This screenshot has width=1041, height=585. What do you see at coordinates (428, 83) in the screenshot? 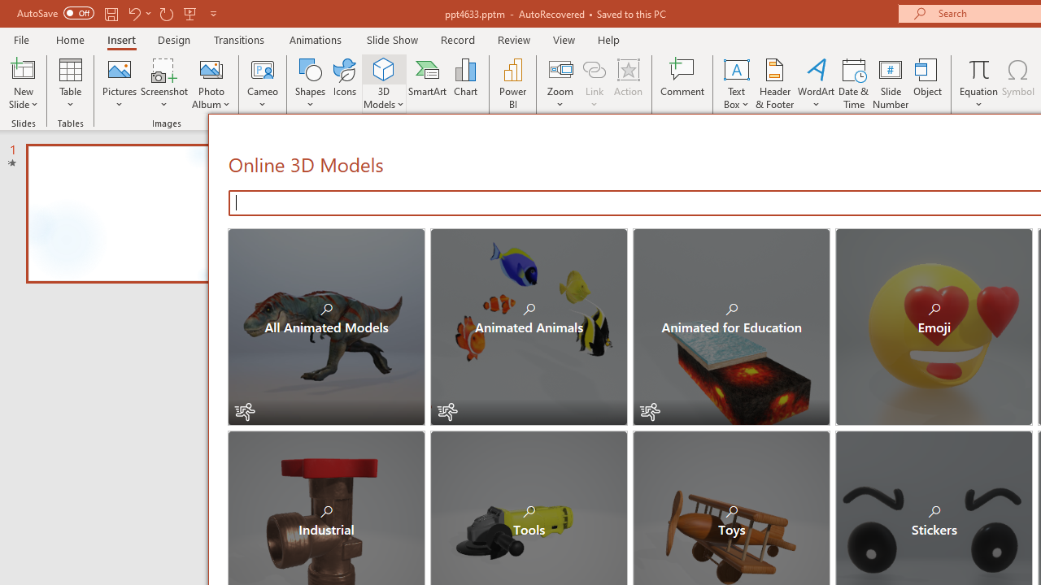
I see `SmartArt...` at bounding box center [428, 83].